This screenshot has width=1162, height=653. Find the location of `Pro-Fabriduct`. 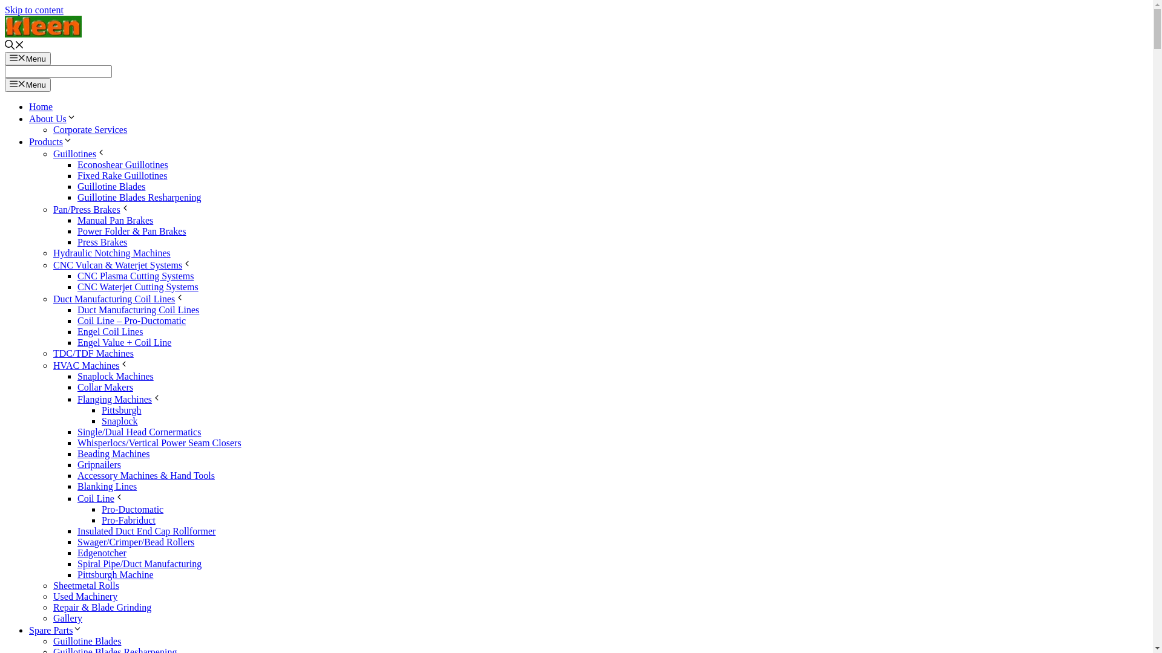

Pro-Fabriduct is located at coordinates (128, 520).